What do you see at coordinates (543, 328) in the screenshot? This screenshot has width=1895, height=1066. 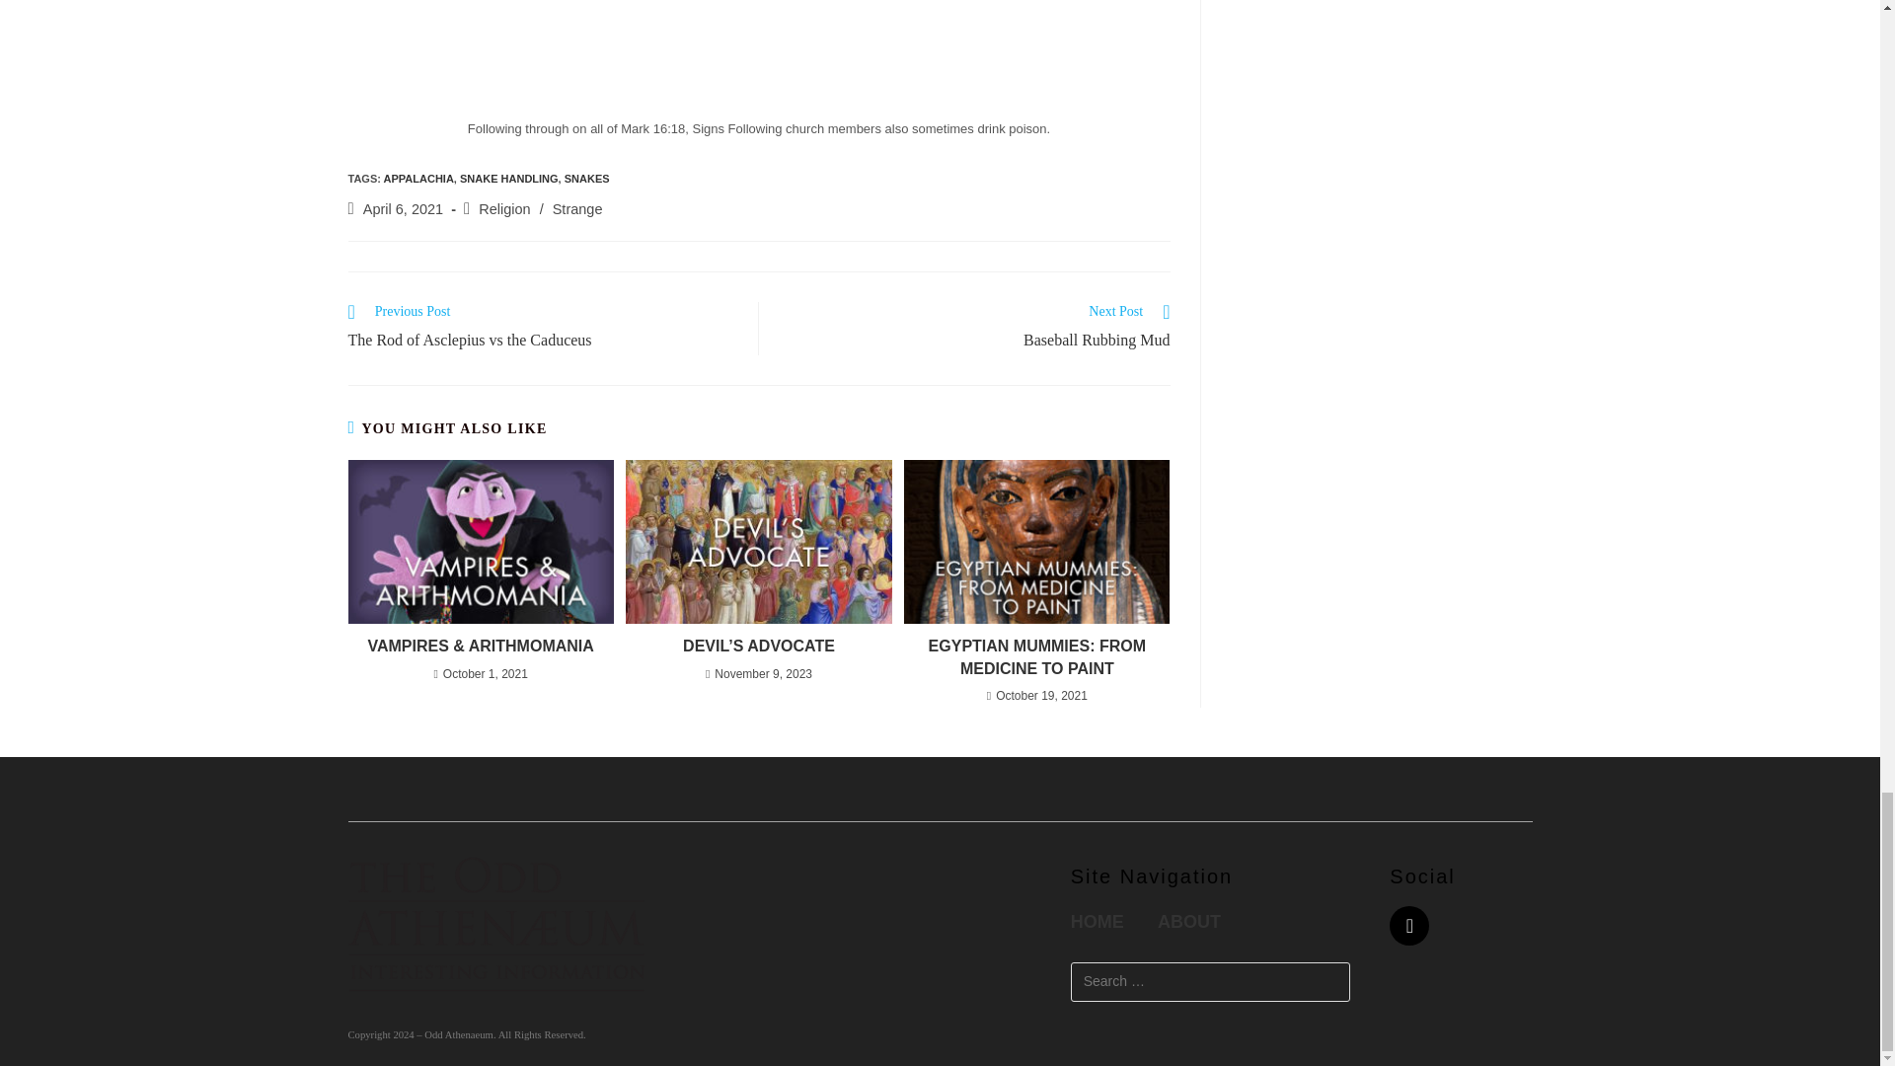 I see `Strange` at bounding box center [543, 328].